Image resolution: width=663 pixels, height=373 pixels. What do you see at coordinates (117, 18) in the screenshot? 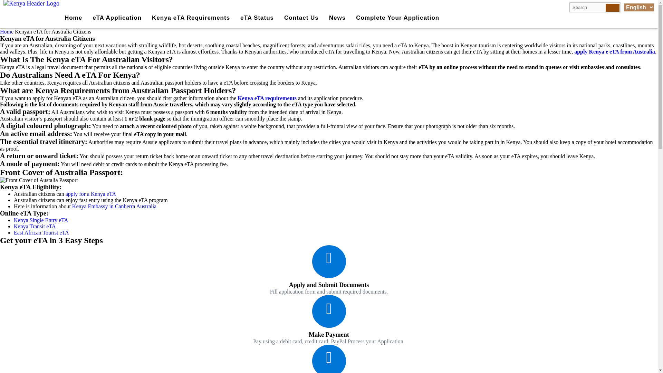
I see `Kenya eTA Application` at bounding box center [117, 18].